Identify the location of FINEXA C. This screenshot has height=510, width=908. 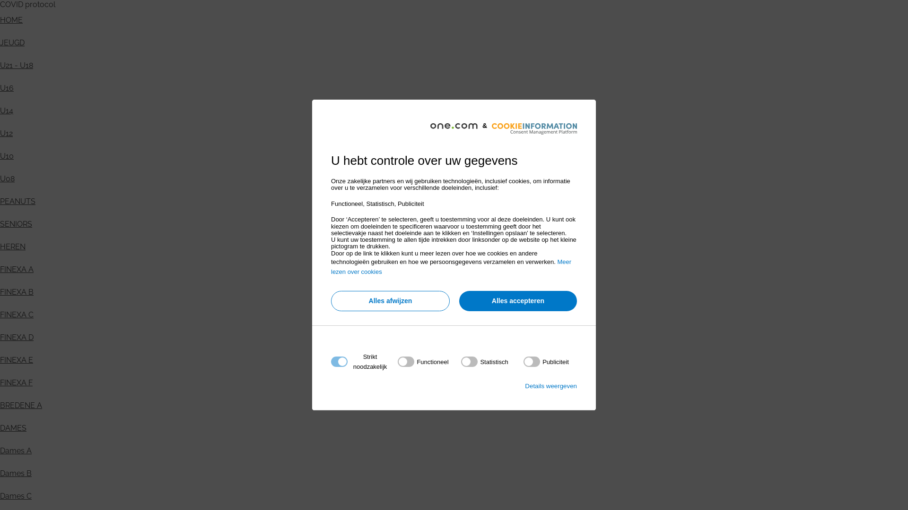
(17, 314).